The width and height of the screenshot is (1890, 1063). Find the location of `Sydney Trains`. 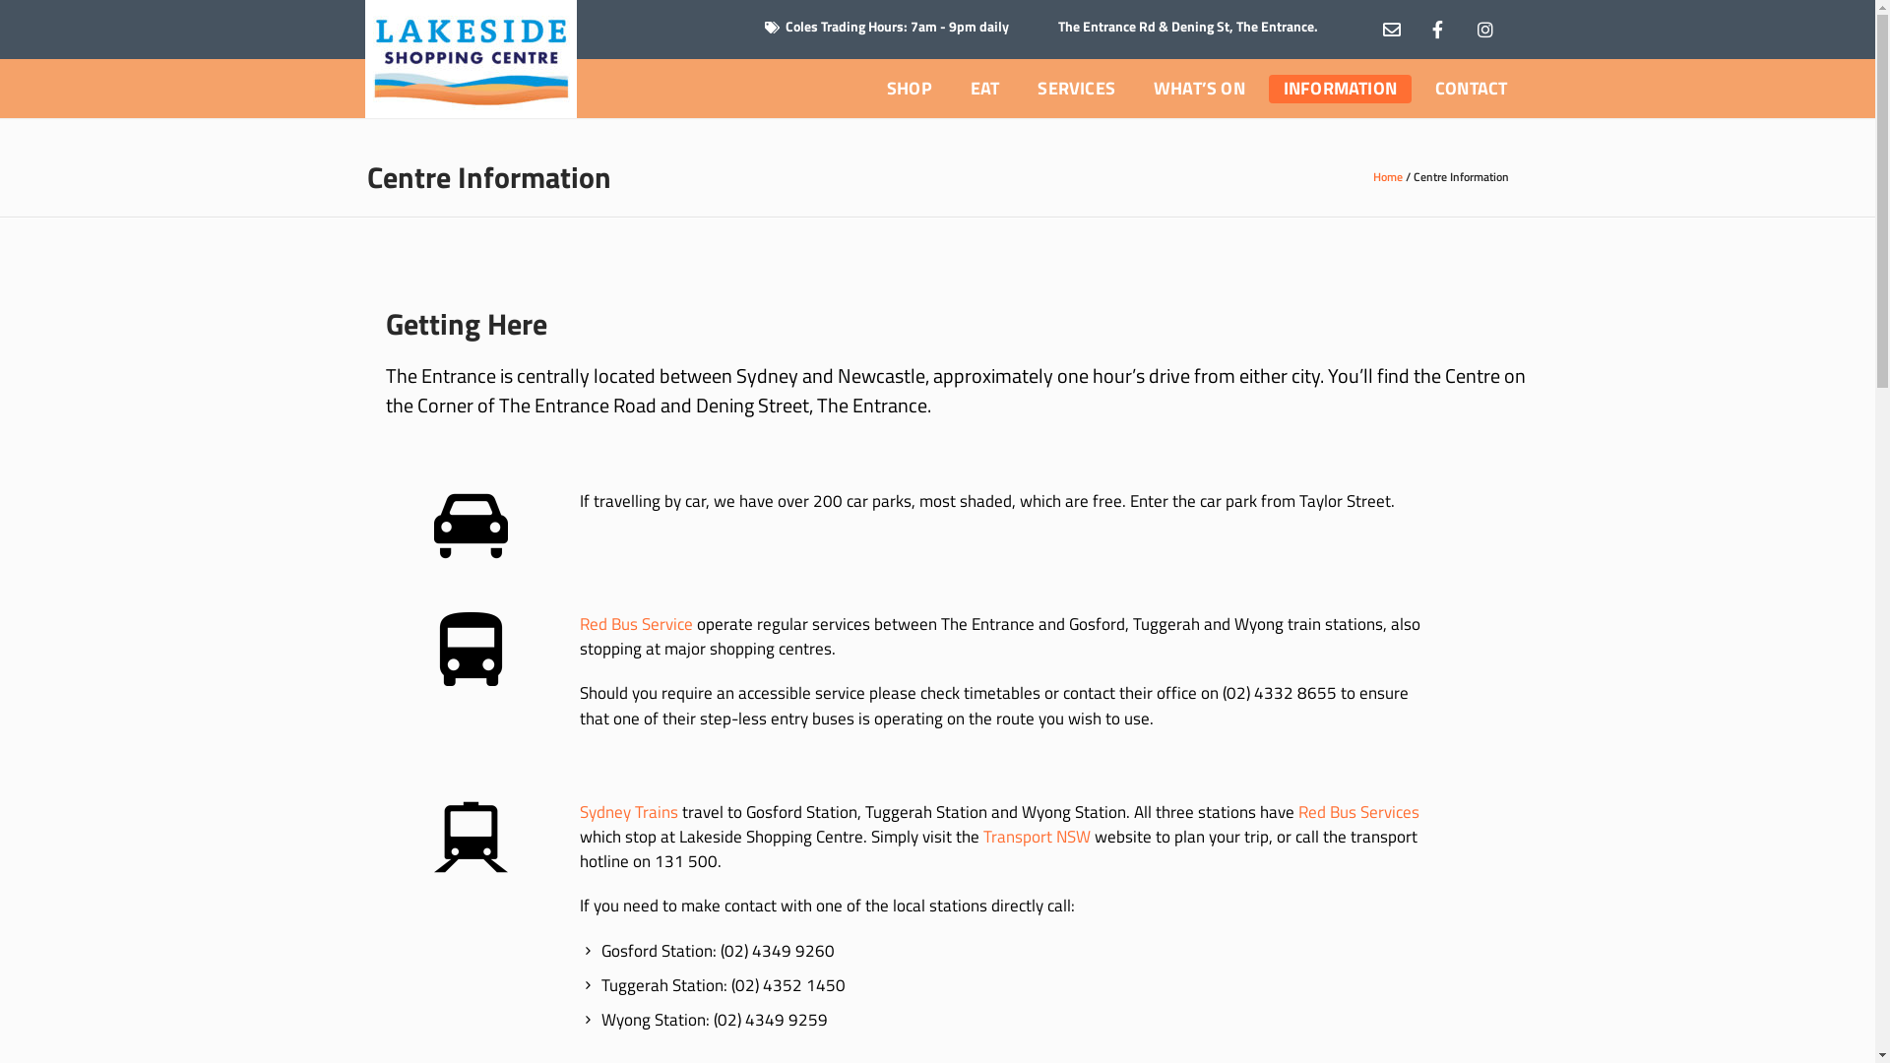

Sydney Trains is located at coordinates (629, 812).